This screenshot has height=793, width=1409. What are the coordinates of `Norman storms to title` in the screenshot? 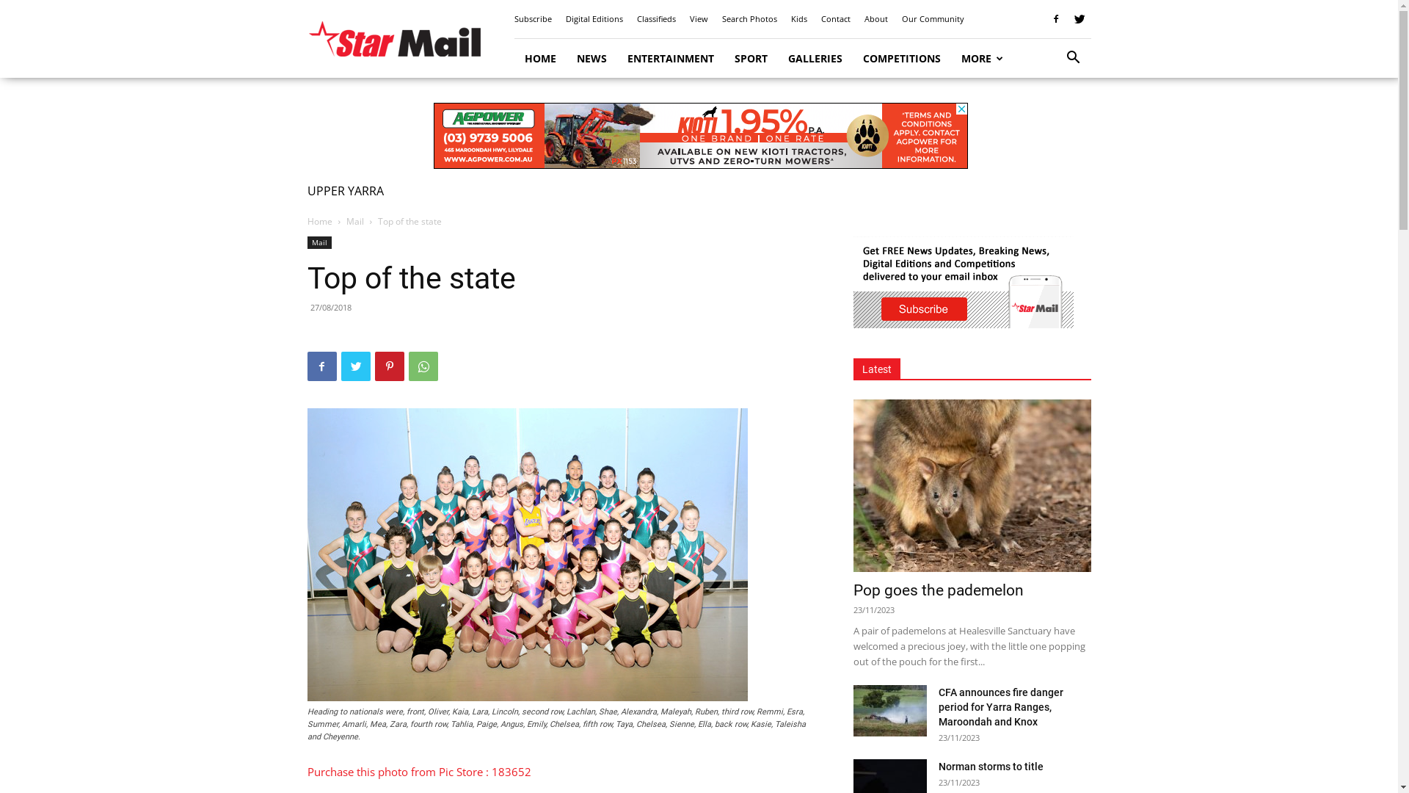 It's located at (991, 767).